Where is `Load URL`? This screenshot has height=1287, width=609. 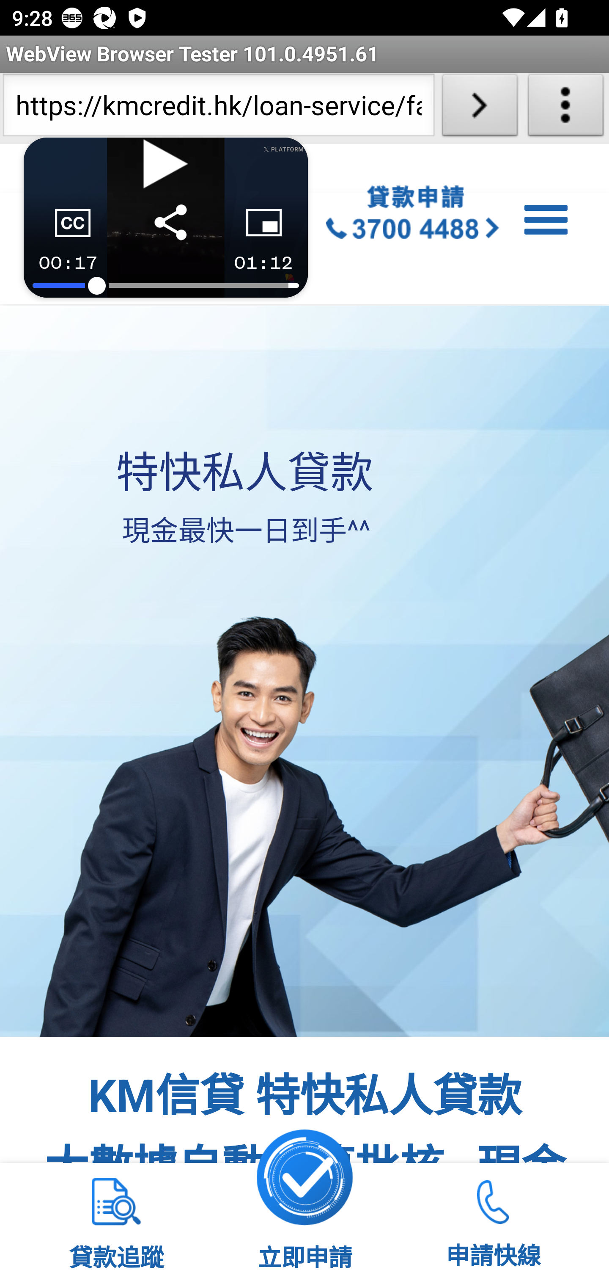
Load URL is located at coordinates (480, 108).